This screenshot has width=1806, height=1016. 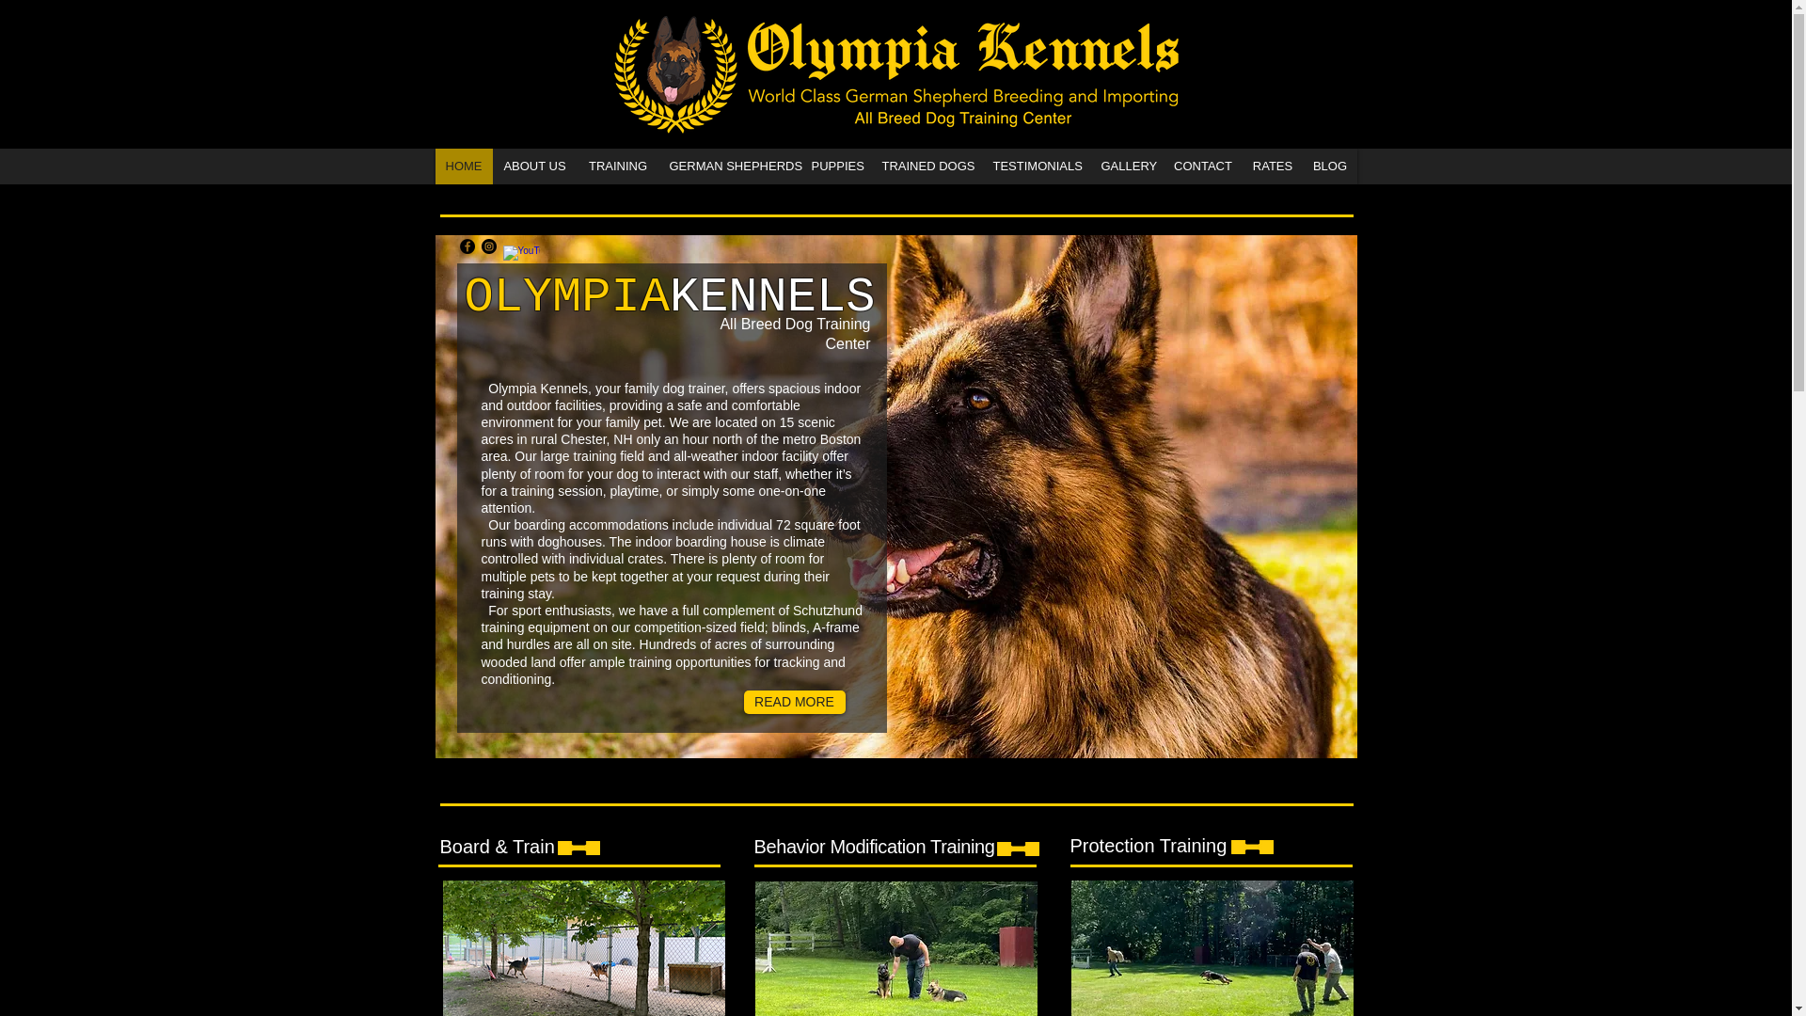 I want to click on RATES, so click(x=1272, y=166).